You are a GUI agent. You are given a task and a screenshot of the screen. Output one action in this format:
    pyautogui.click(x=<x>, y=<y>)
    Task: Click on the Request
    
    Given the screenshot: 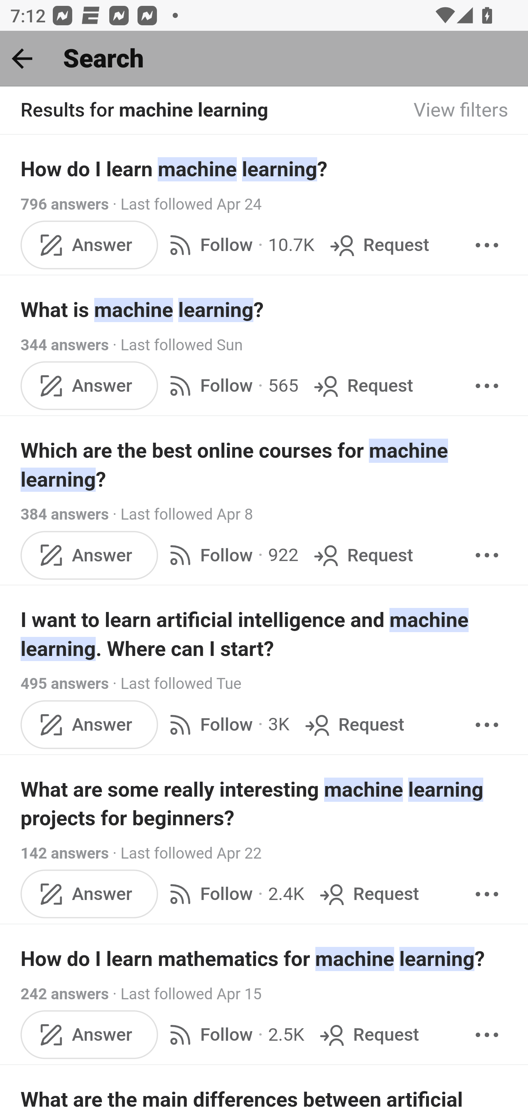 What is the action you would take?
    pyautogui.click(x=362, y=555)
    